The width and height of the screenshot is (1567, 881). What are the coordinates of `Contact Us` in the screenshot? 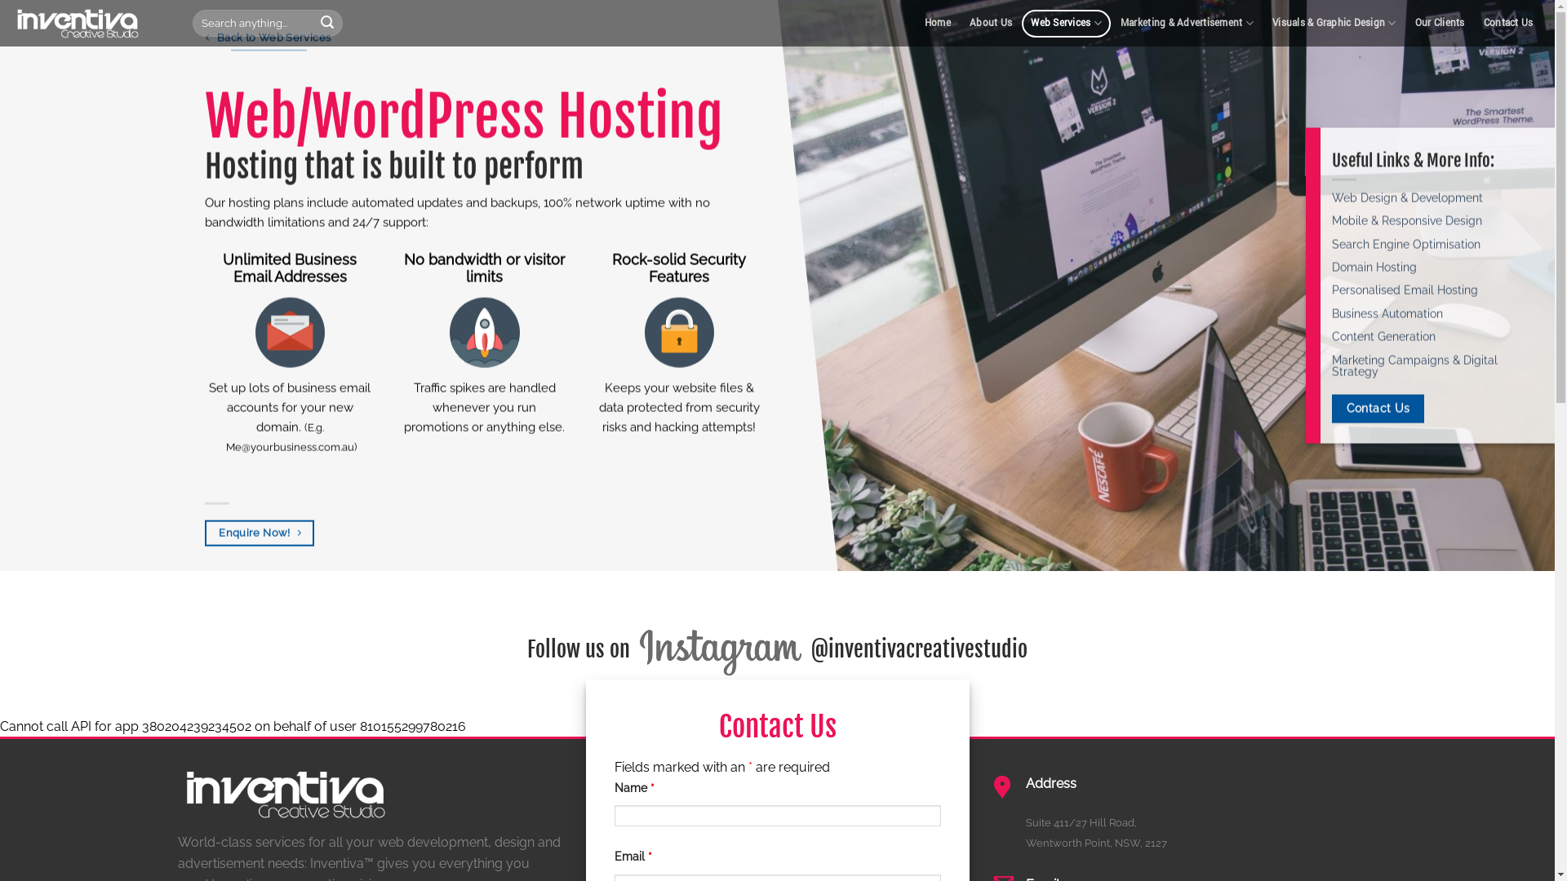 It's located at (1508, 24).